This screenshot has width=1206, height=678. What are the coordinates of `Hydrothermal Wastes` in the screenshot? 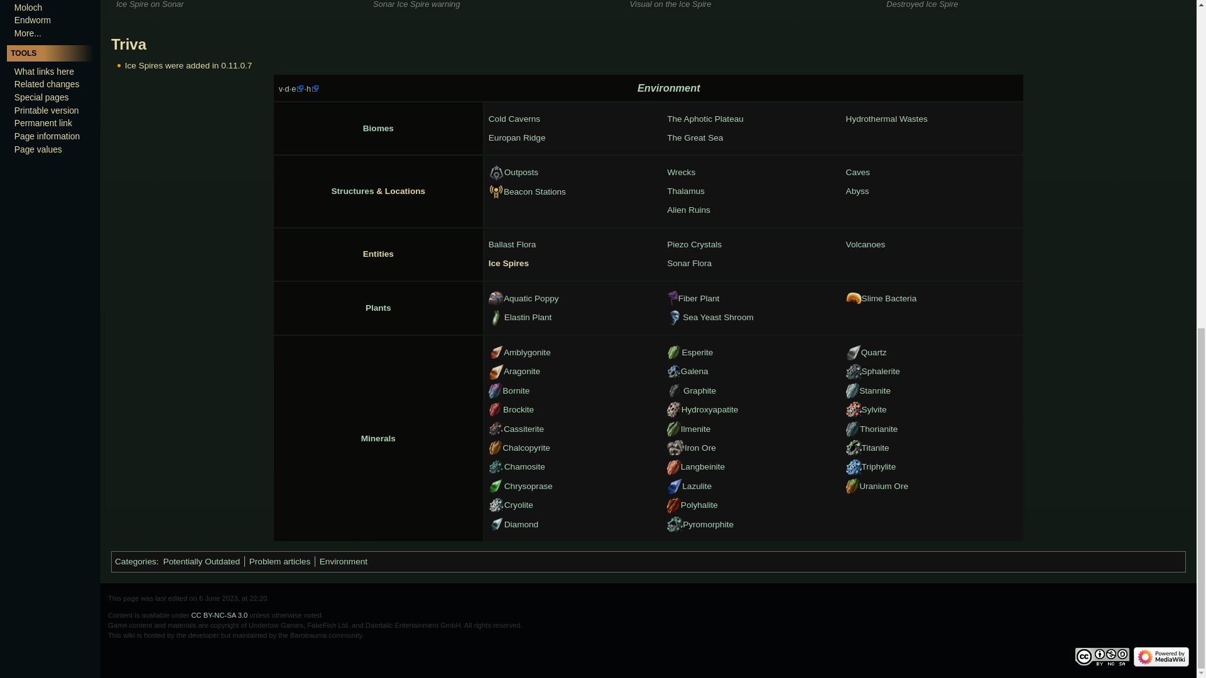 It's located at (887, 119).